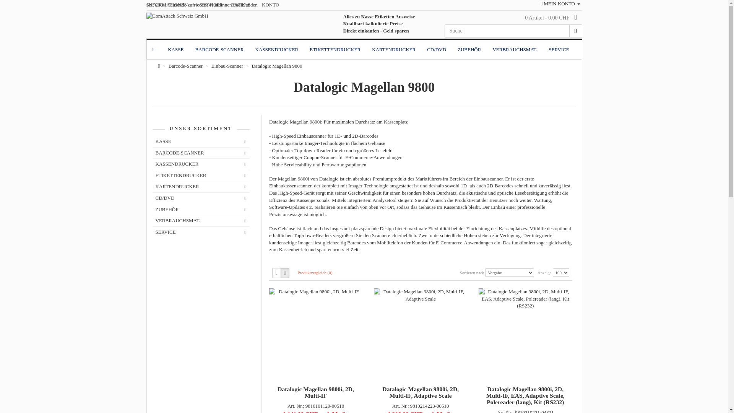 The height and width of the screenshot is (413, 734). Describe the element at coordinates (316, 392) in the screenshot. I see `Datalogic Magellan 9800i, 2D, Multi-IF` at that location.